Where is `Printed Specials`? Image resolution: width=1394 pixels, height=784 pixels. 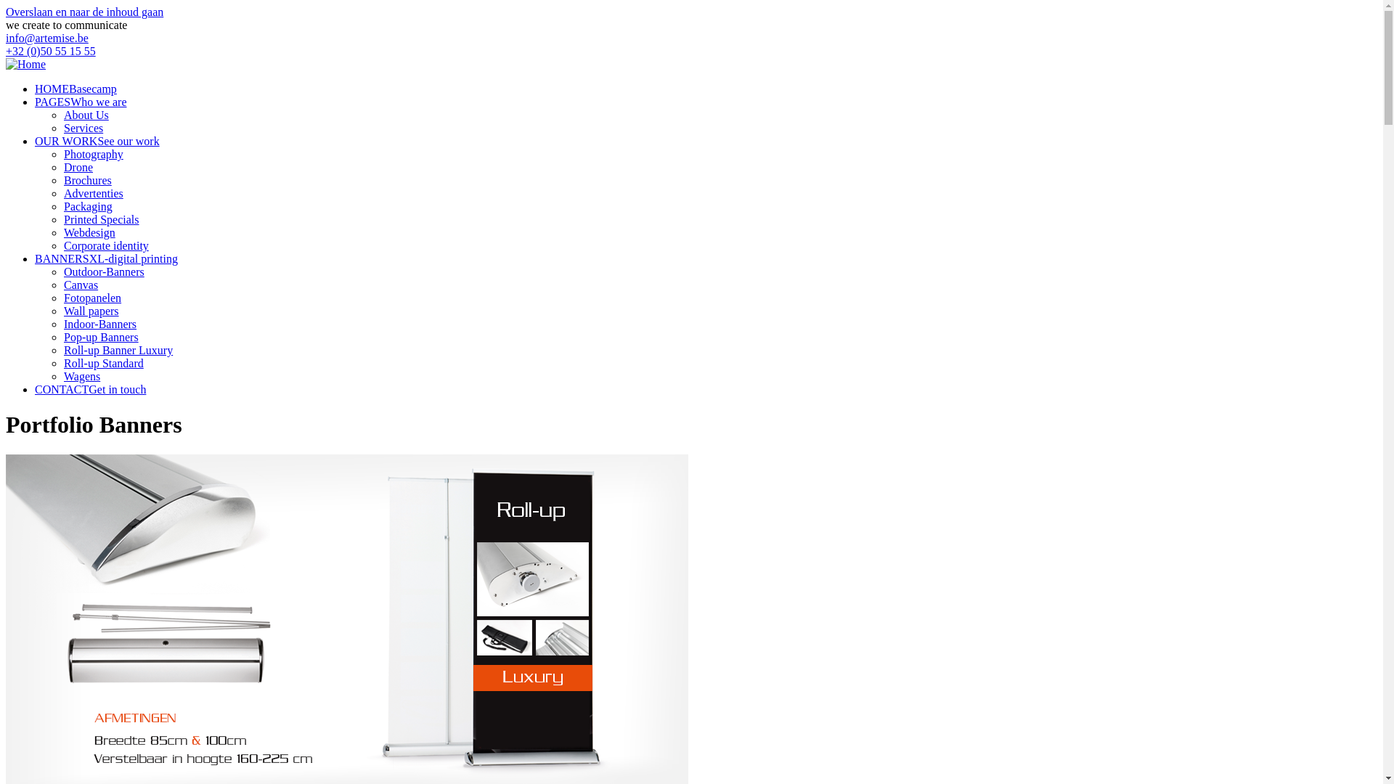
Printed Specials is located at coordinates (102, 219).